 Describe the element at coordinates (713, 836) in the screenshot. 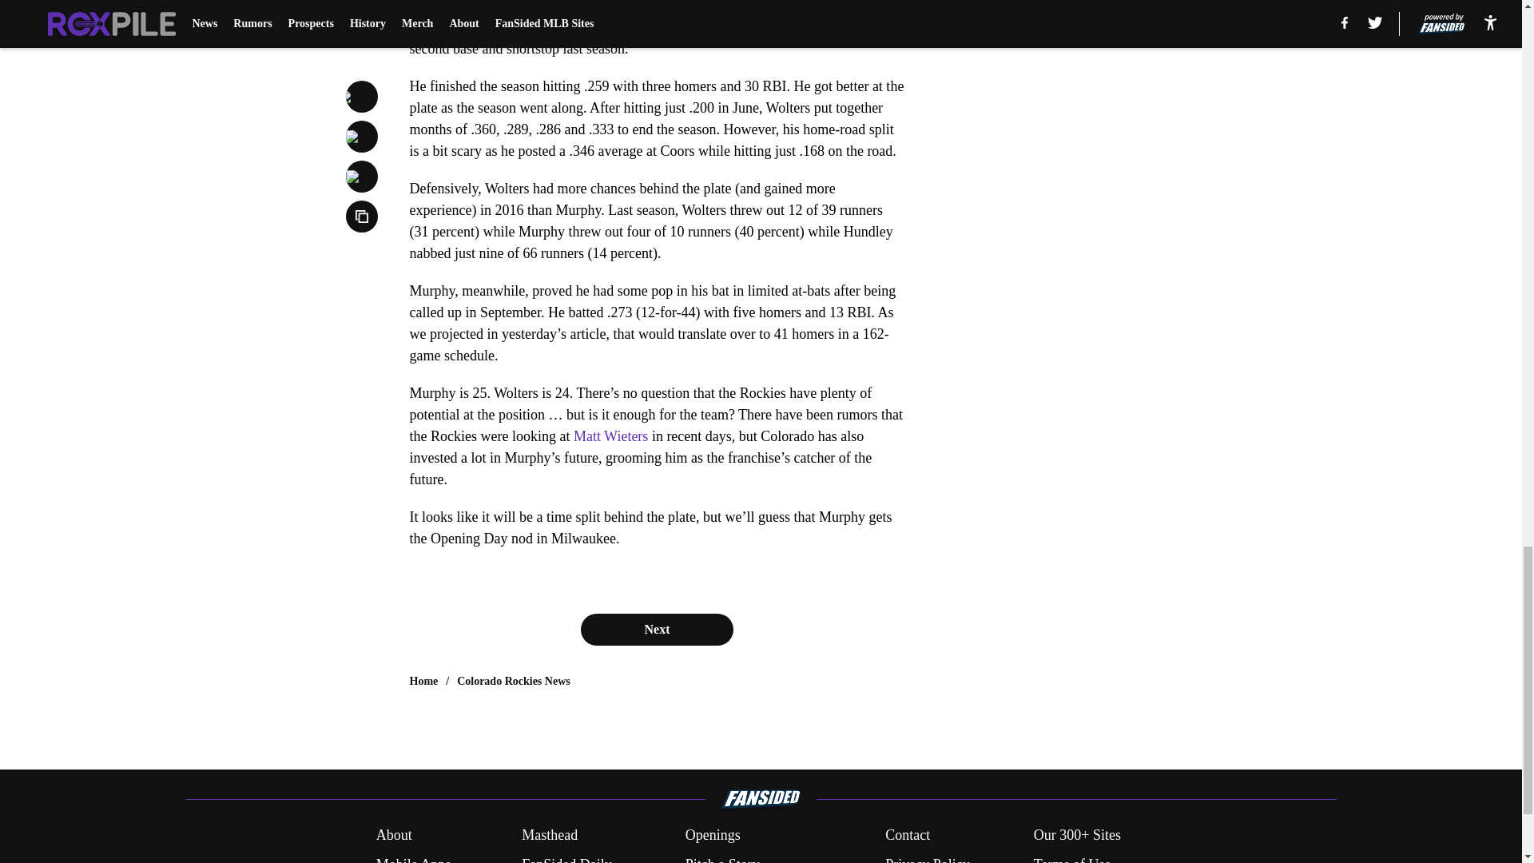

I see `Openings` at that location.